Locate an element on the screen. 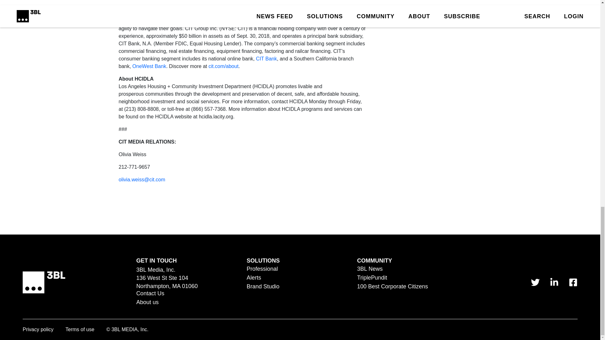 The image size is (605, 340). link to 3 B L Media's Linkedin is located at coordinates (554, 282).